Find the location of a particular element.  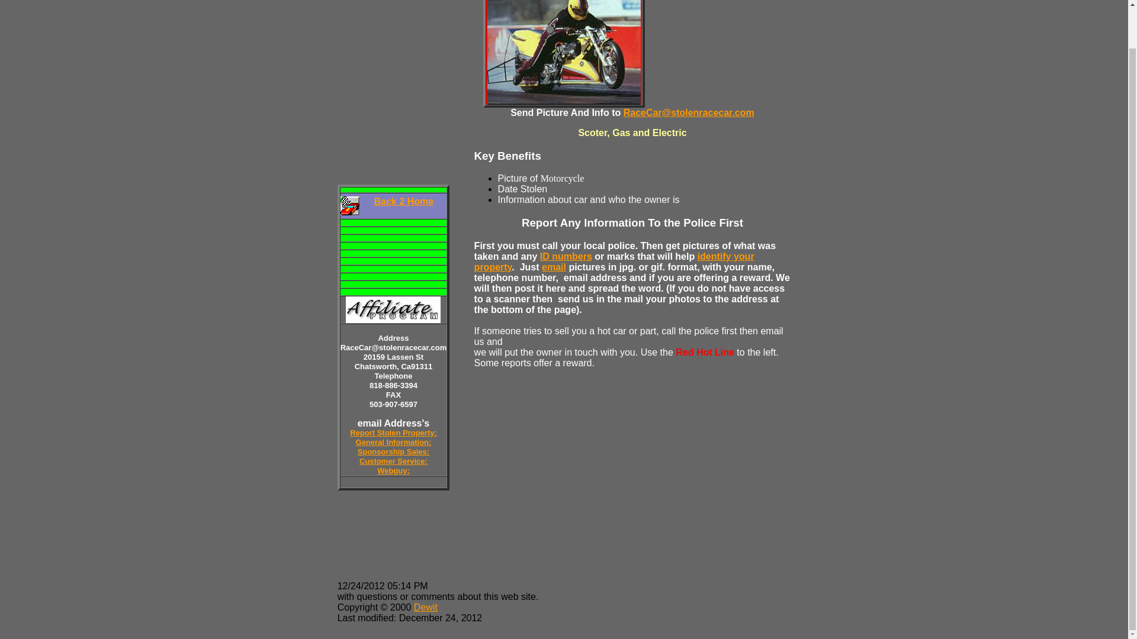

Sponsorship Sales: is located at coordinates (393, 451).